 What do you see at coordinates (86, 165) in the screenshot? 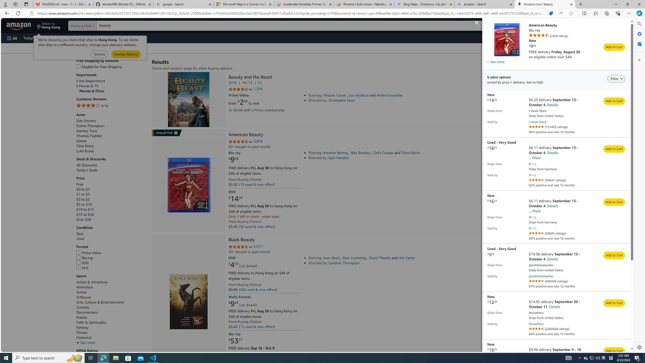
I see `All Discounts` at bounding box center [86, 165].